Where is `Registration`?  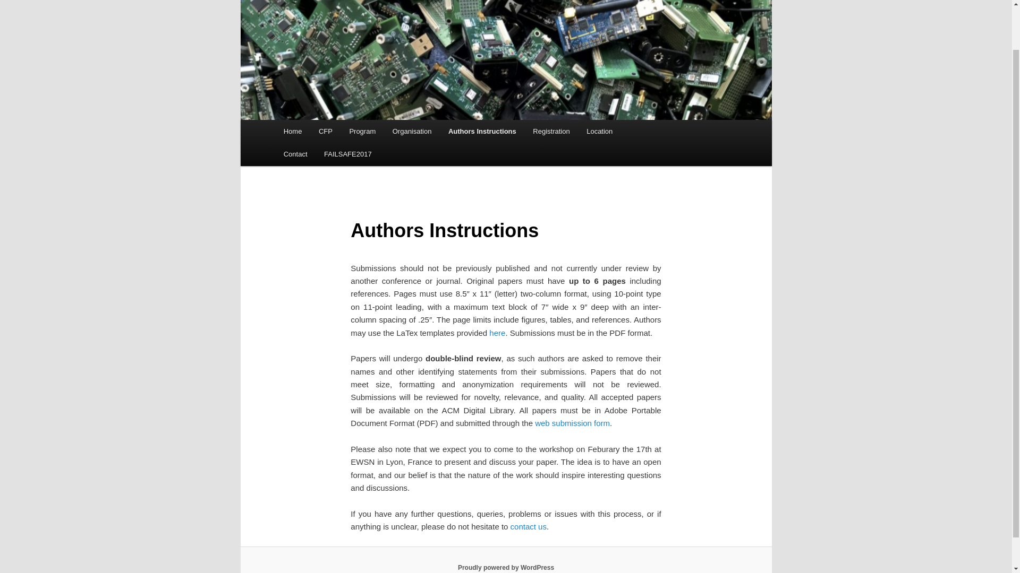
Registration is located at coordinates (551, 131).